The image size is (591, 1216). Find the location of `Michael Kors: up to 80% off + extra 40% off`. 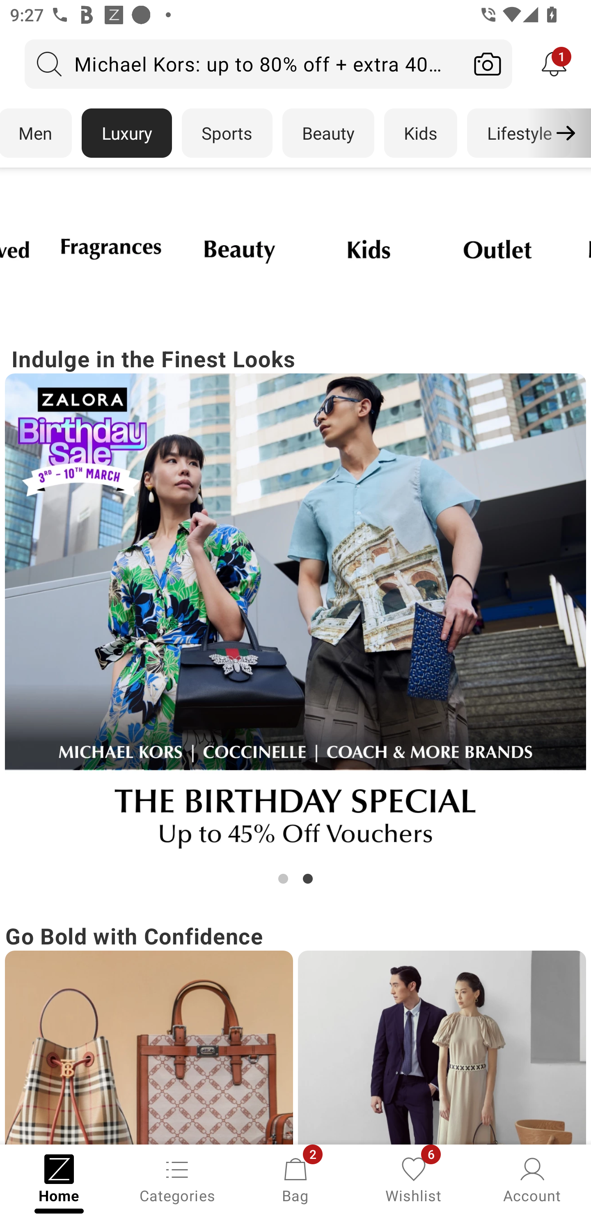

Michael Kors: up to 80% off + extra 40% off is located at coordinates (244, 64).